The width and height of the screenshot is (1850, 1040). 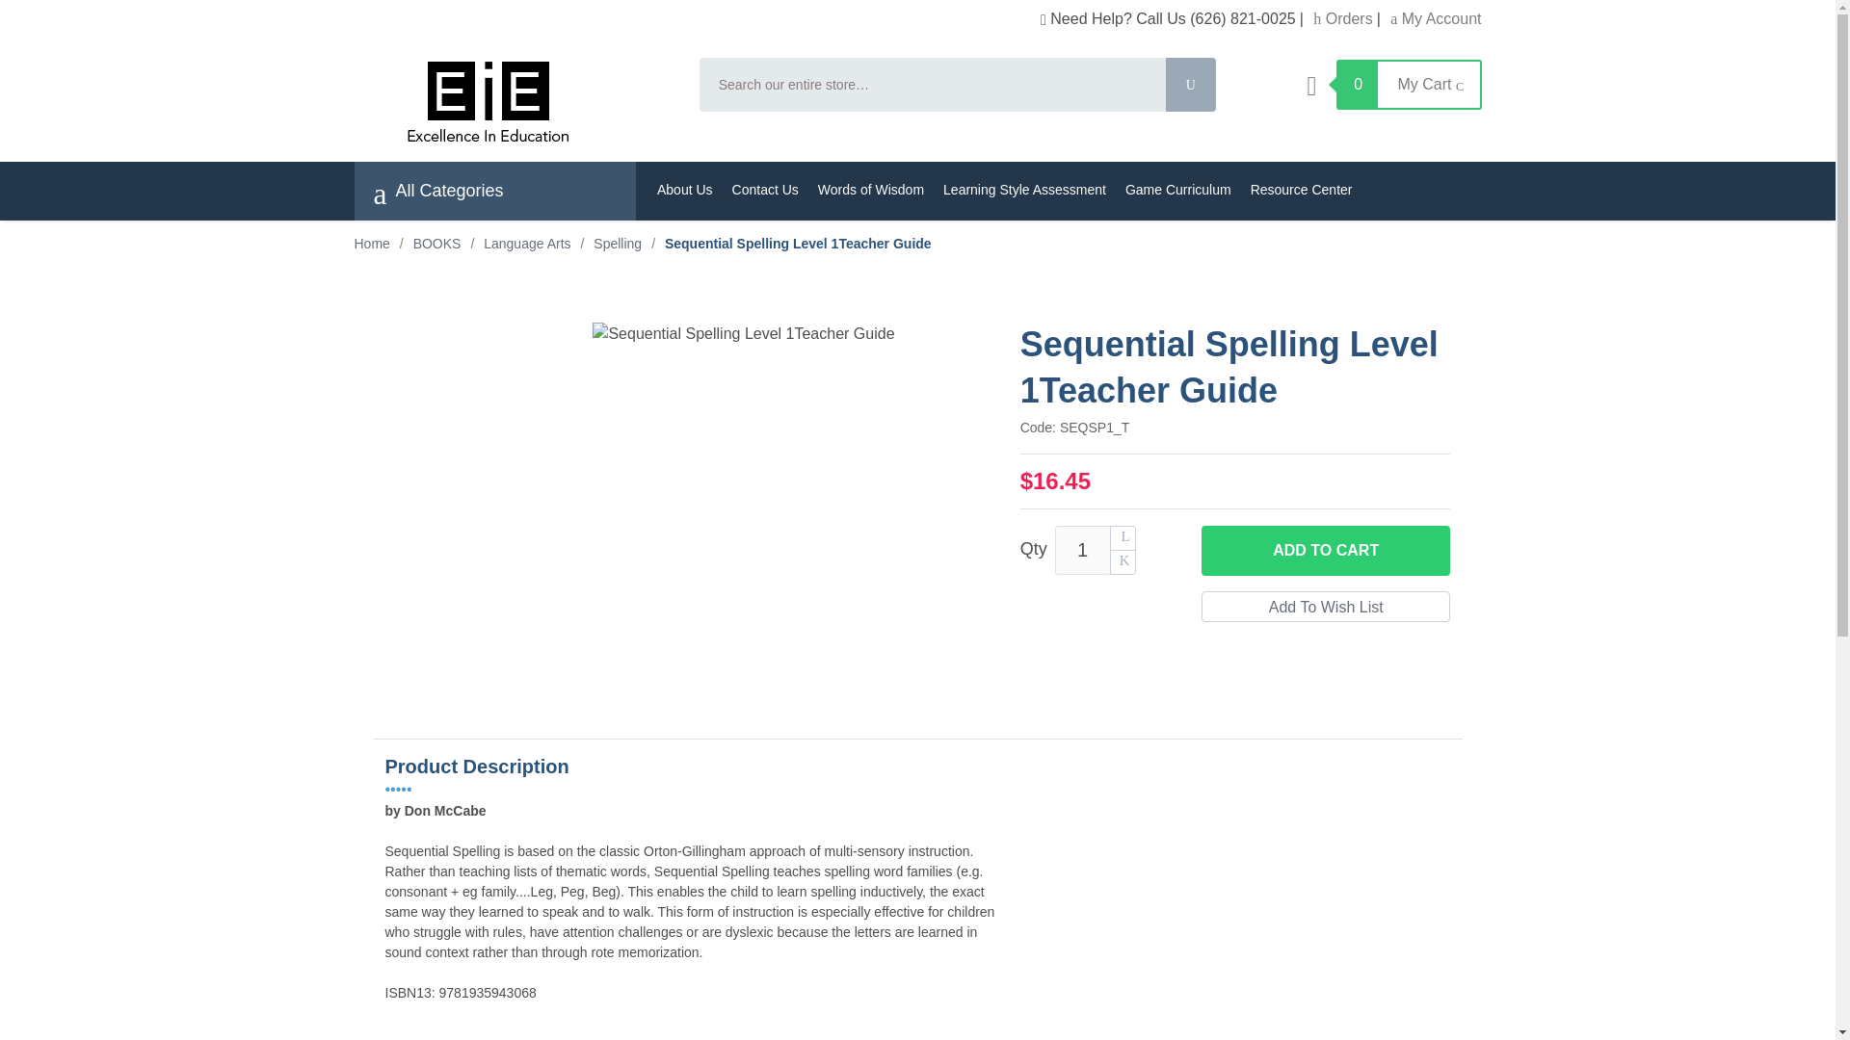 I want to click on BOOKS, so click(x=436, y=244).